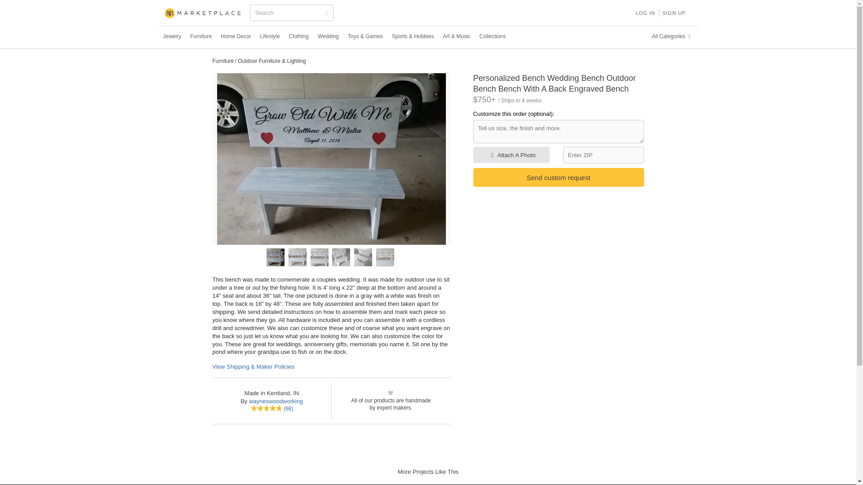 The image size is (863, 485). I want to click on All Categories, so click(672, 36).